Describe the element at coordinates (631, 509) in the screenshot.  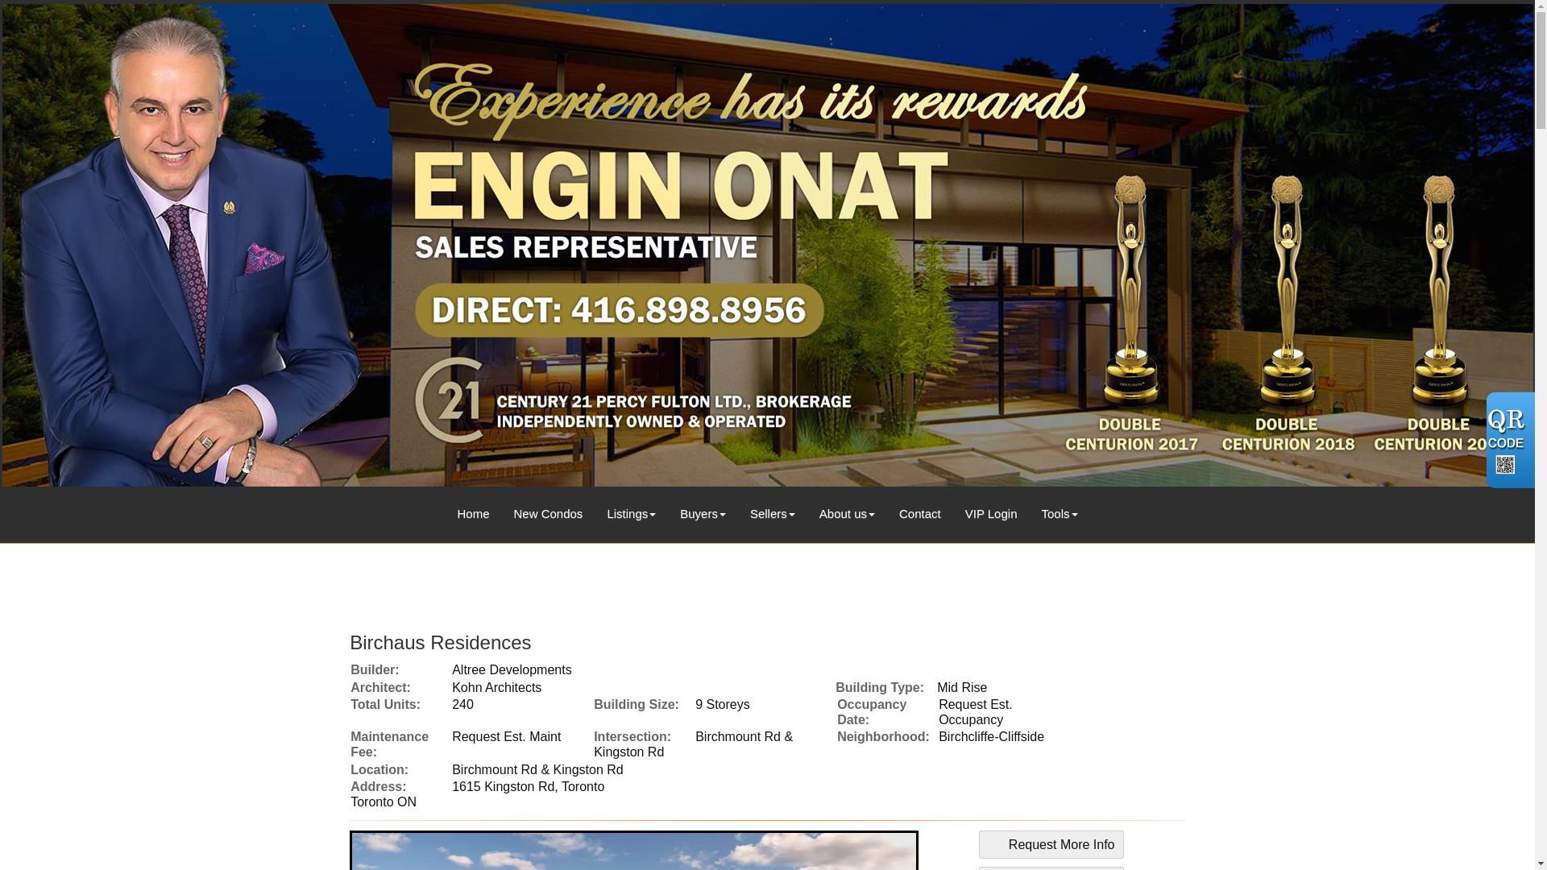
I see `Listings` at that location.